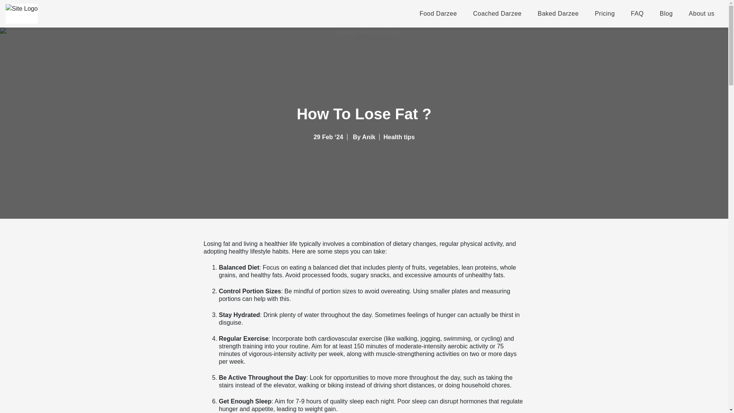  What do you see at coordinates (558, 14) in the screenshot?
I see `Baked Darzee` at bounding box center [558, 14].